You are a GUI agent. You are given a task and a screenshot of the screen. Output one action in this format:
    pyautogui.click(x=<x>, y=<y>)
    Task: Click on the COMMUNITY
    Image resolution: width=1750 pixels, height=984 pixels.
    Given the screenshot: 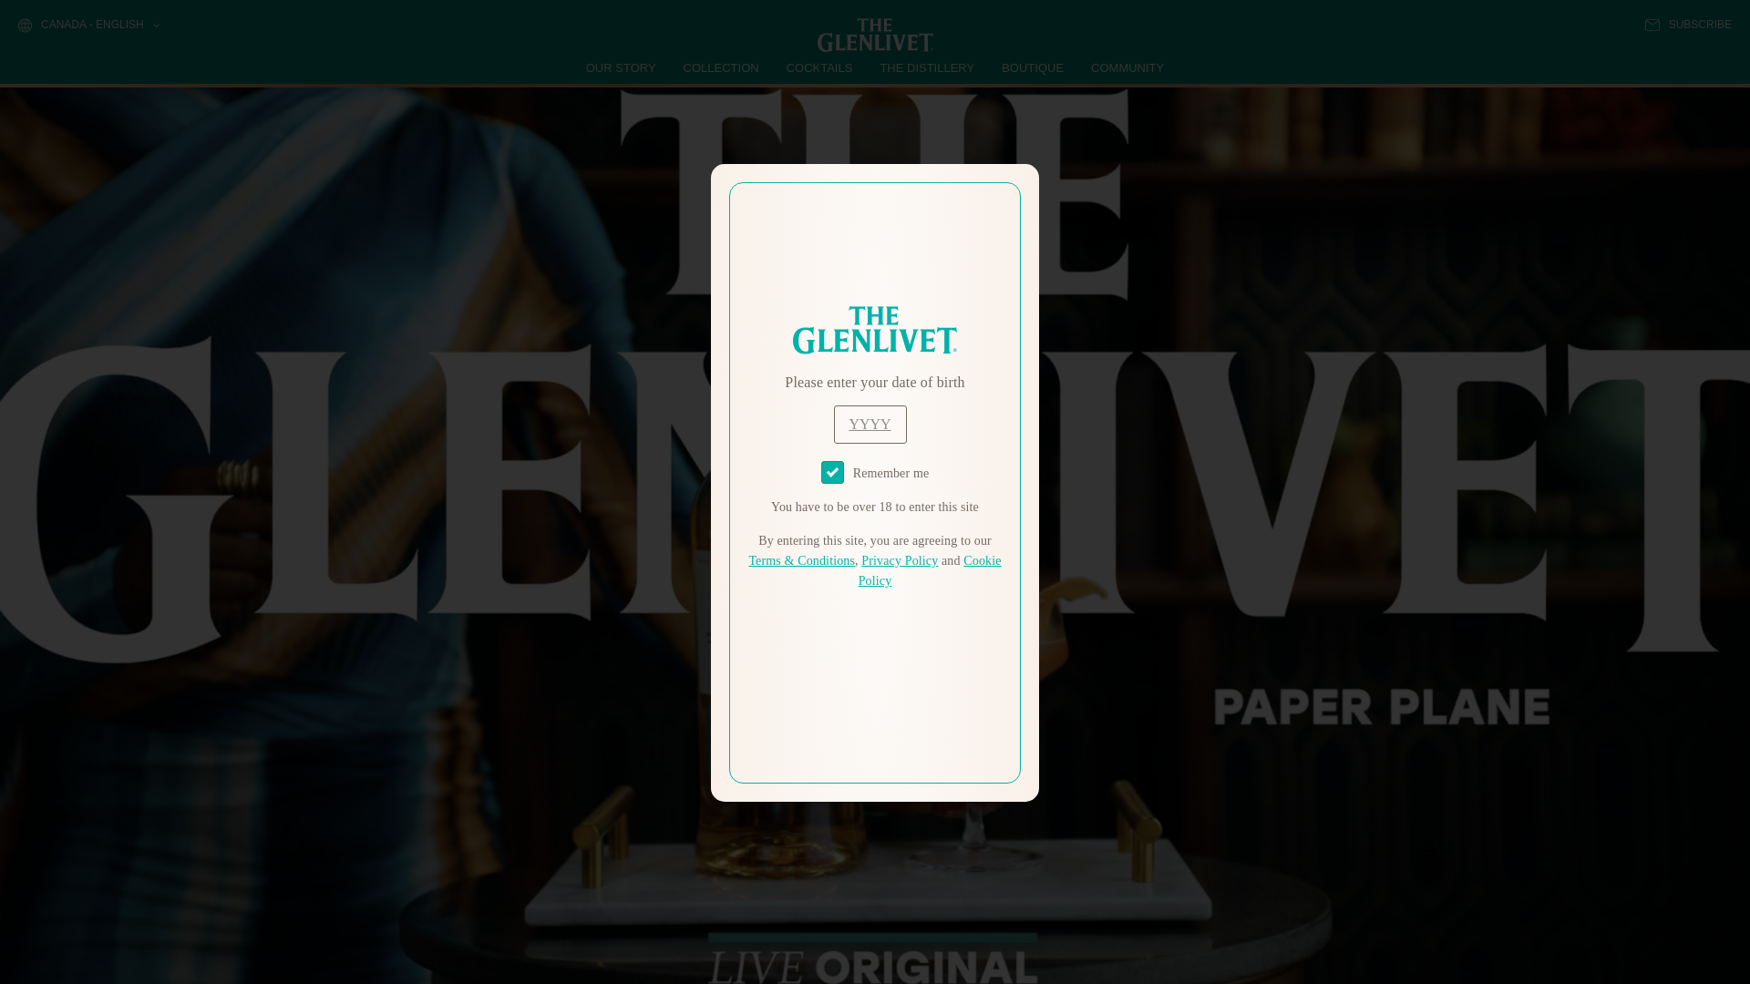 What is the action you would take?
    pyautogui.click(x=1127, y=67)
    